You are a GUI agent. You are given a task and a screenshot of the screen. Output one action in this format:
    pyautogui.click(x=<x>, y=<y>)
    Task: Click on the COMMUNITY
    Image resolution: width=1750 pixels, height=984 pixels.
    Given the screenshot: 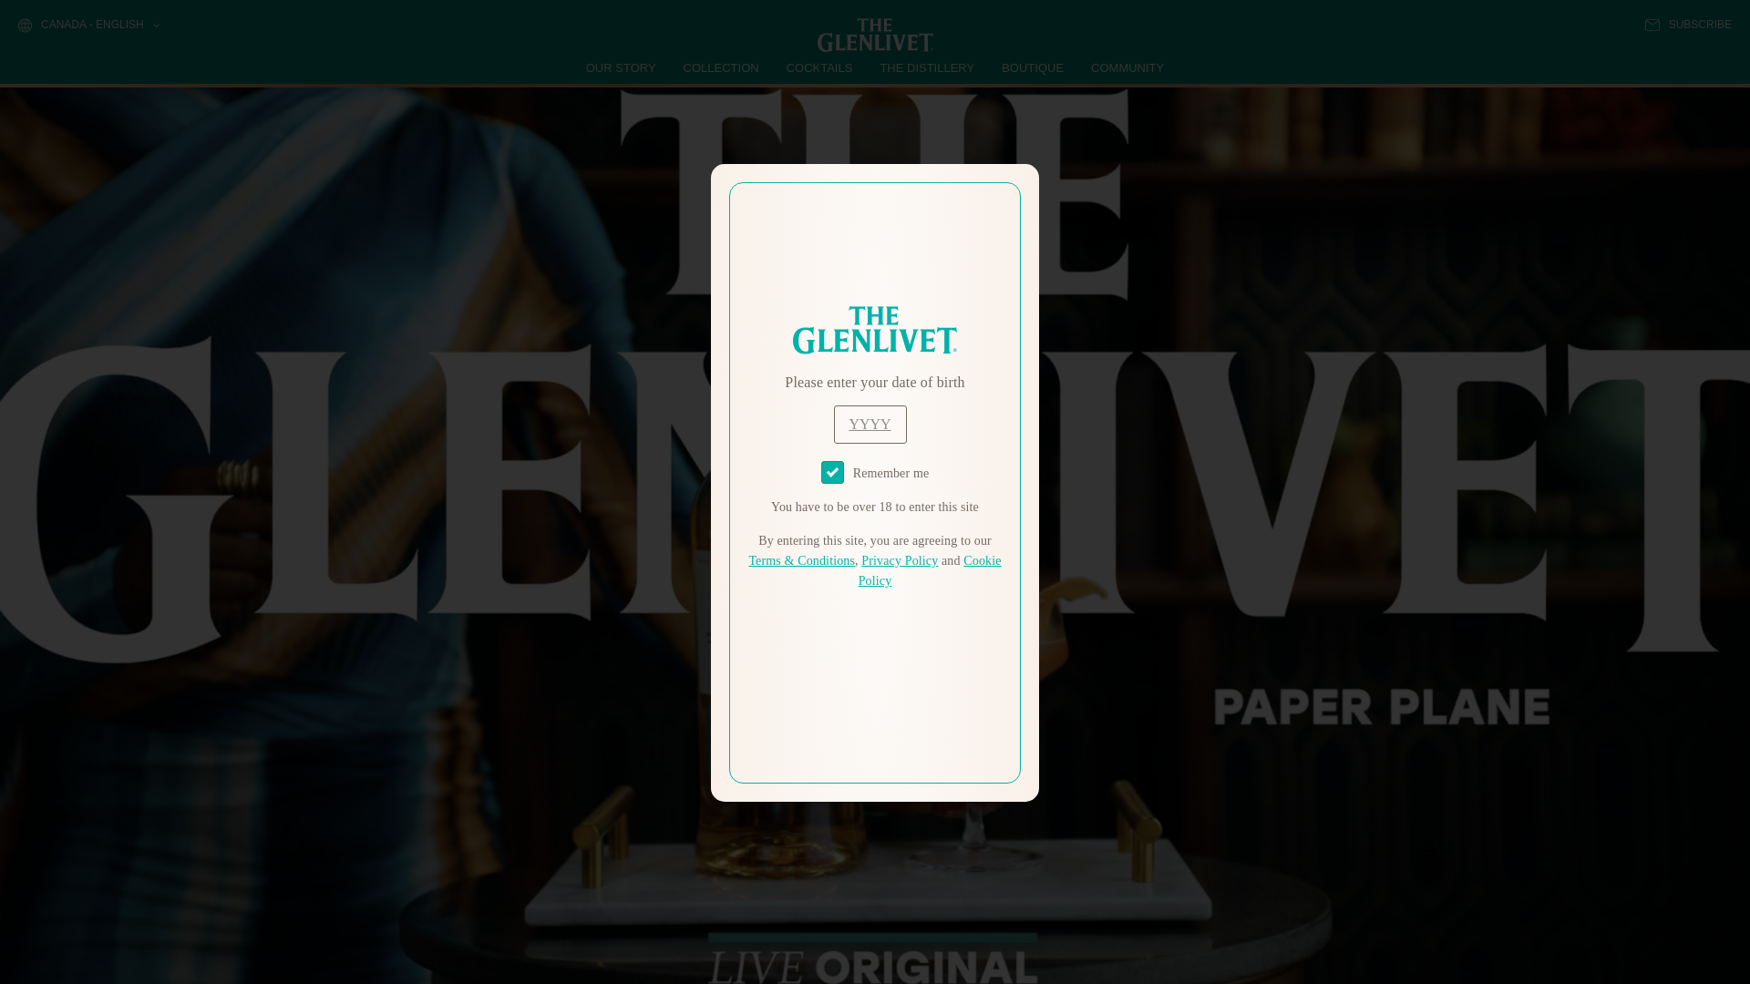 What is the action you would take?
    pyautogui.click(x=1127, y=67)
    